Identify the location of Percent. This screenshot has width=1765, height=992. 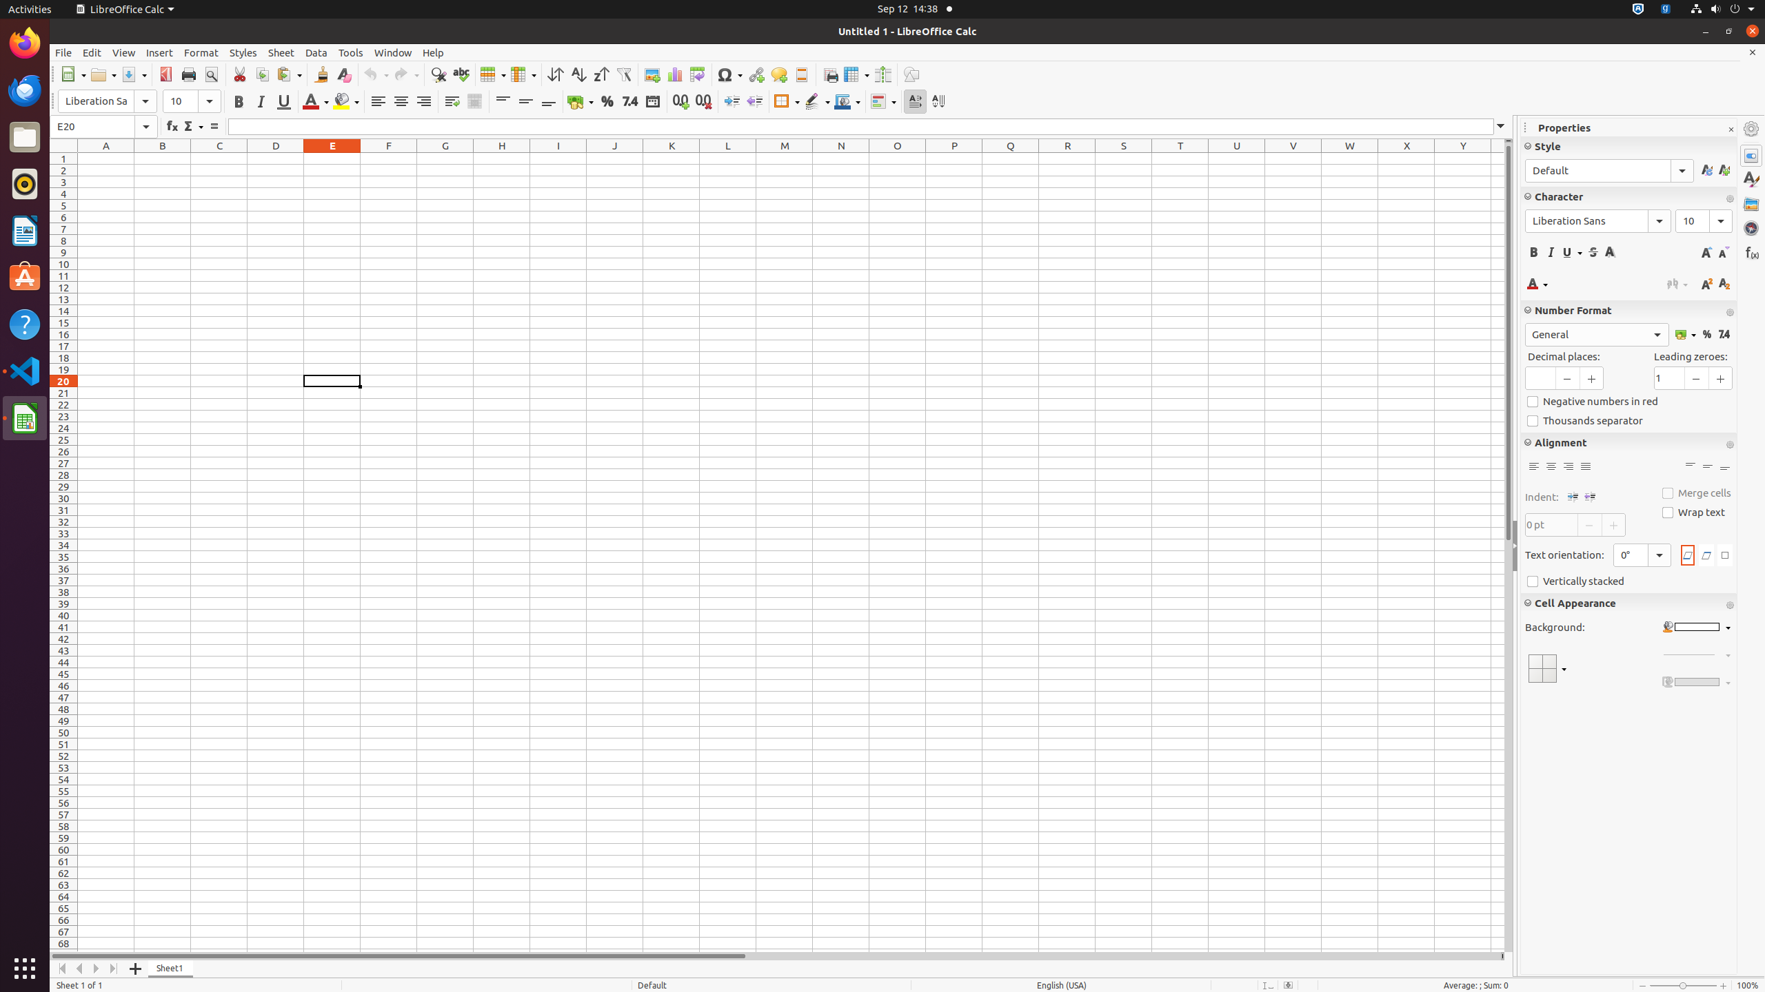
(607, 102).